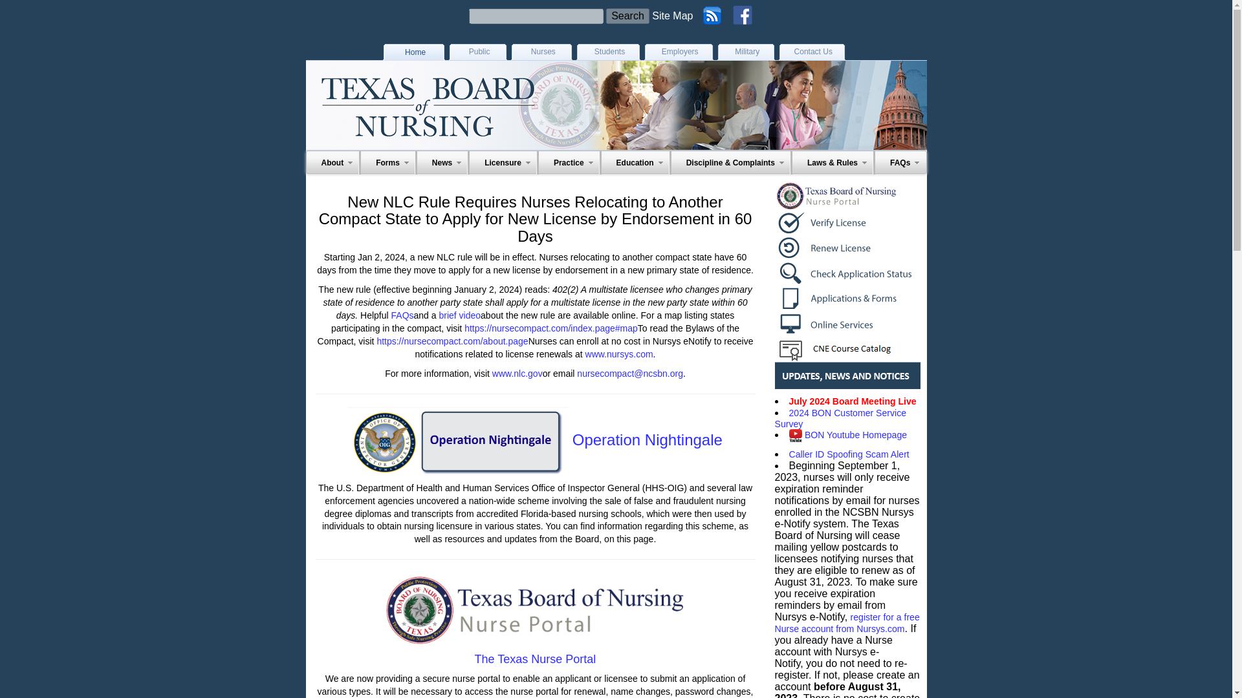 The height and width of the screenshot is (698, 1242). Describe the element at coordinates (388, 163) in the screenshot. I see `Forms` at that location.